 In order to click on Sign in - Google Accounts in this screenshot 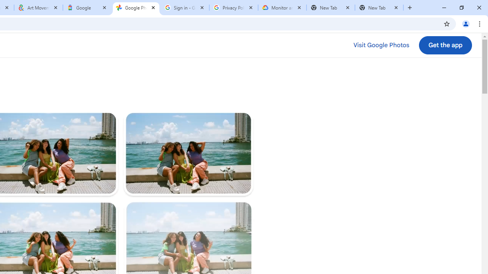, I will do `click(185, 8)`.